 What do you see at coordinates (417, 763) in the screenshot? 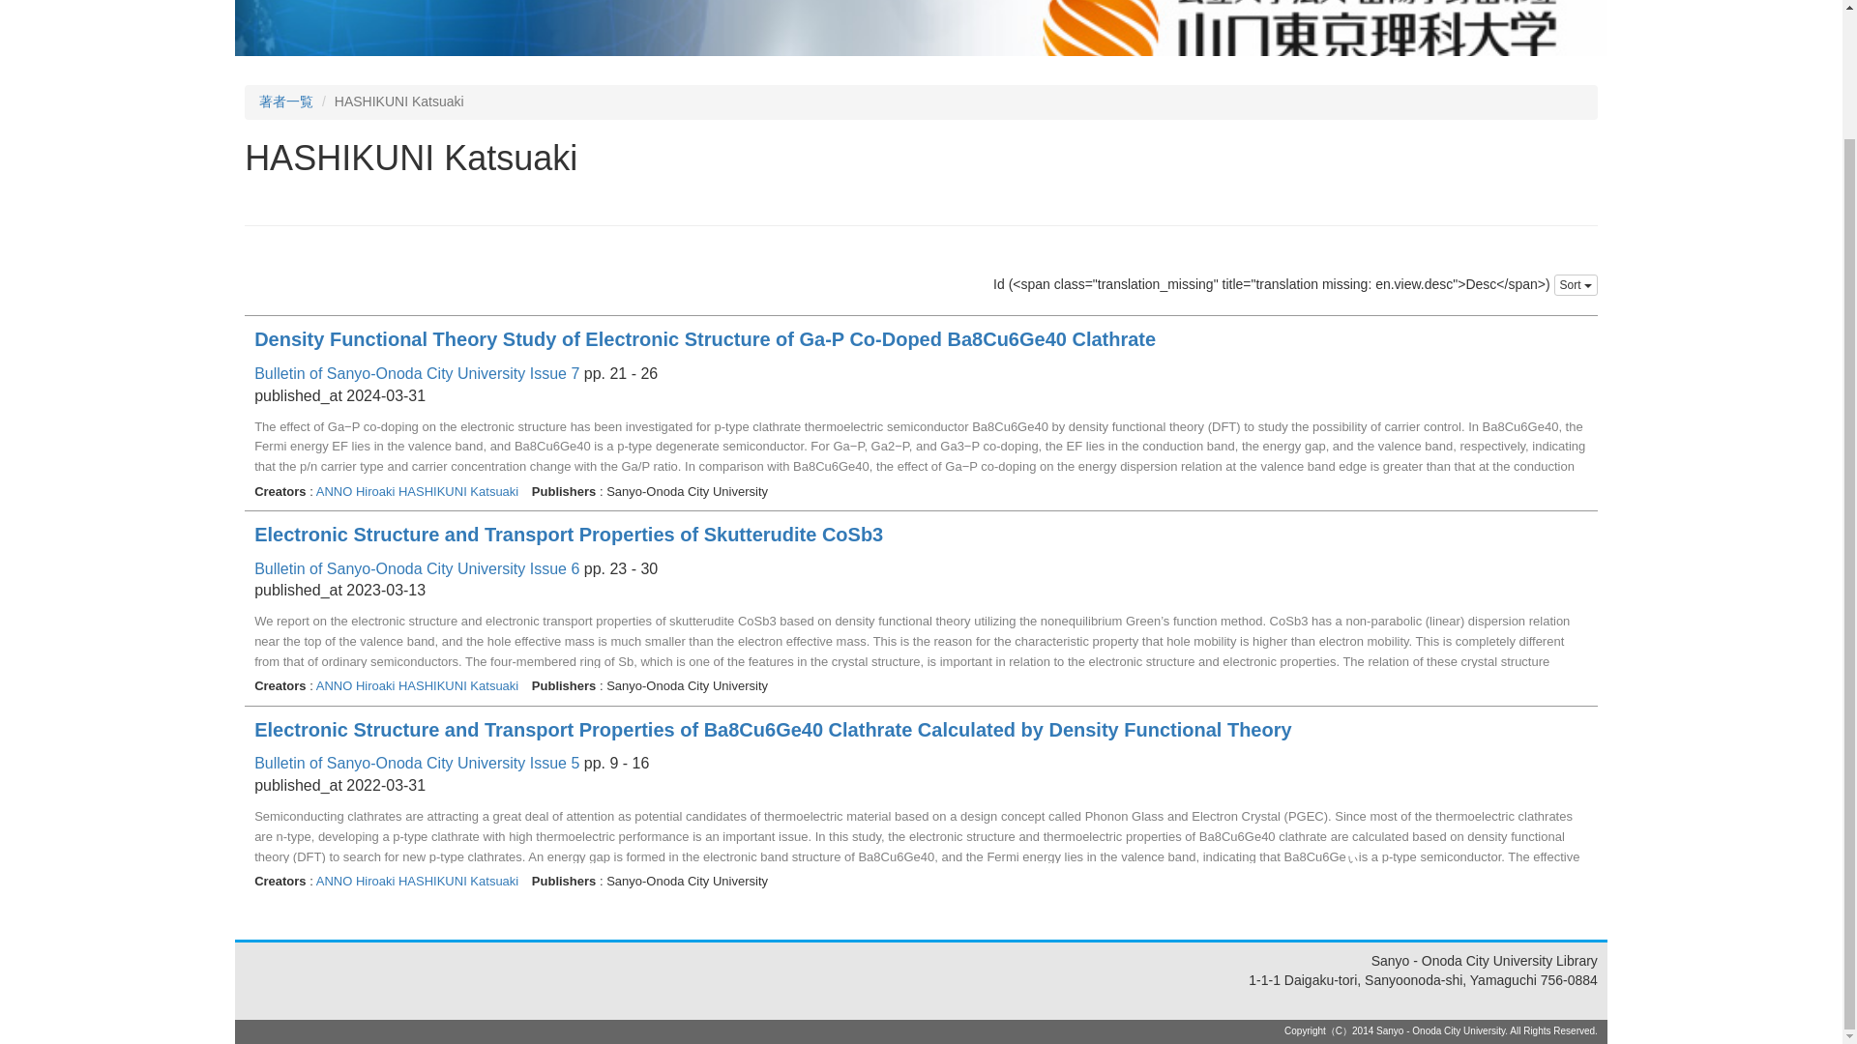
I see `Bulletin of Sanyo-Onoda City University Issue 5` at bounding box center [417, 763].